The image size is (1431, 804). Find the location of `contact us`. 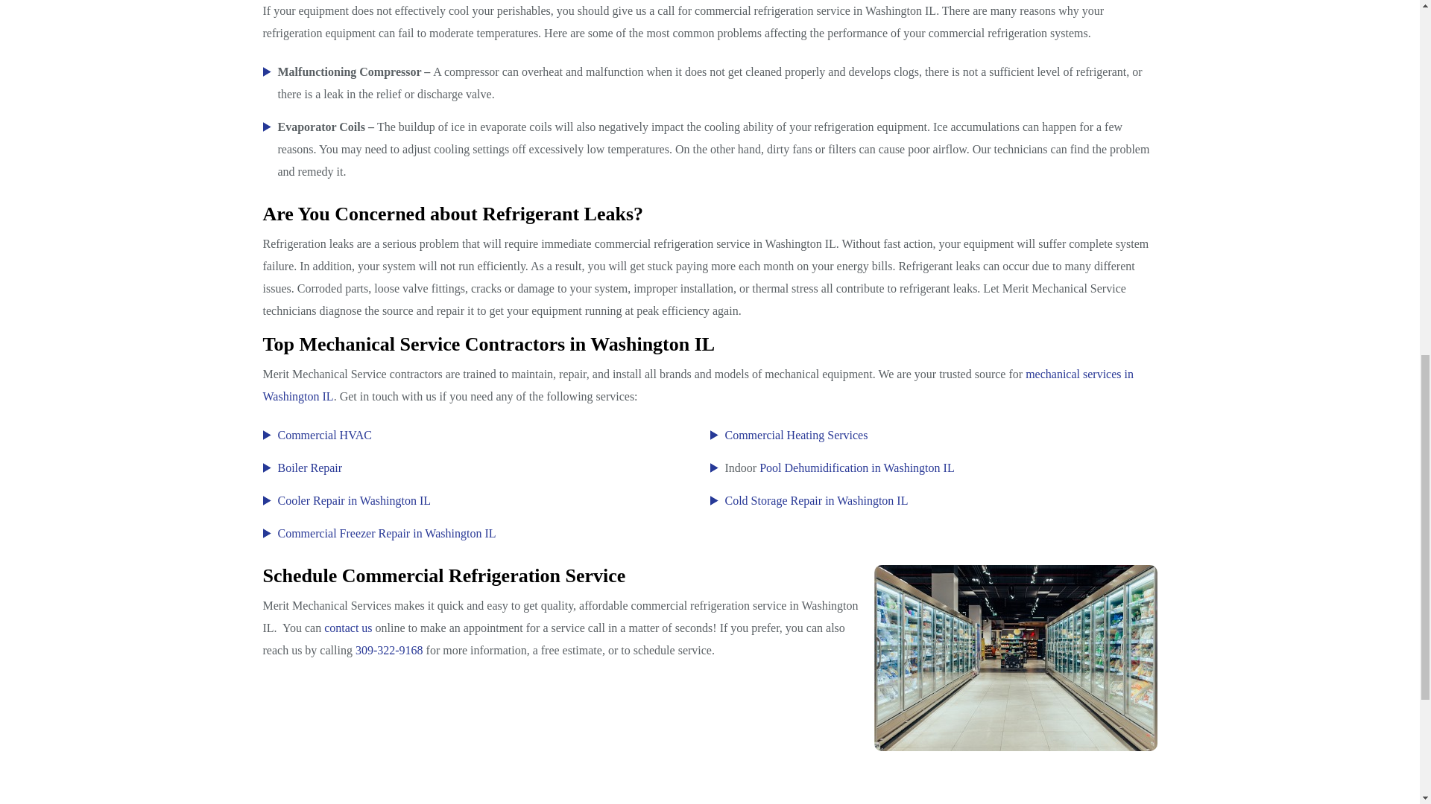

contact us is located at coordinates (348, 628).